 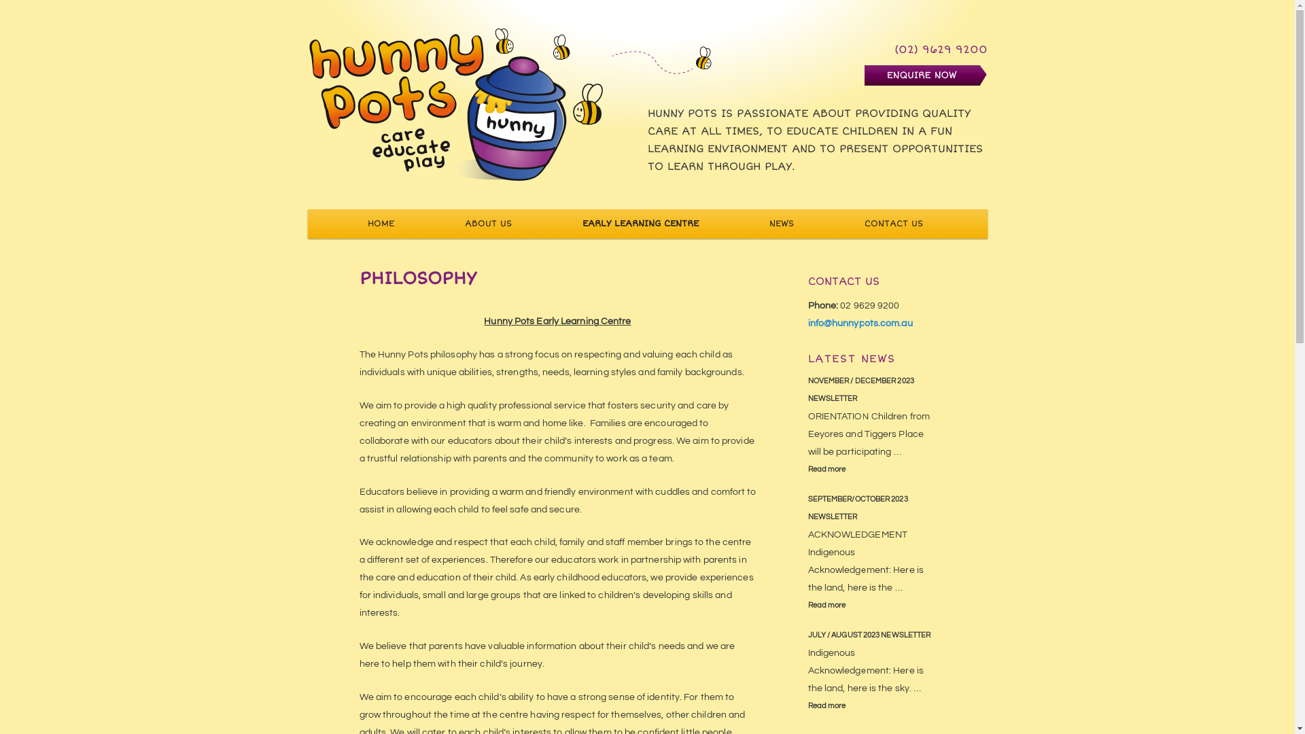 What do you see at coordinates (871, 508) in the screenshot?
I see `SEPTEMBER/OCTOBER 2023 NEWSLETTER` at bounding box center [871, 508].